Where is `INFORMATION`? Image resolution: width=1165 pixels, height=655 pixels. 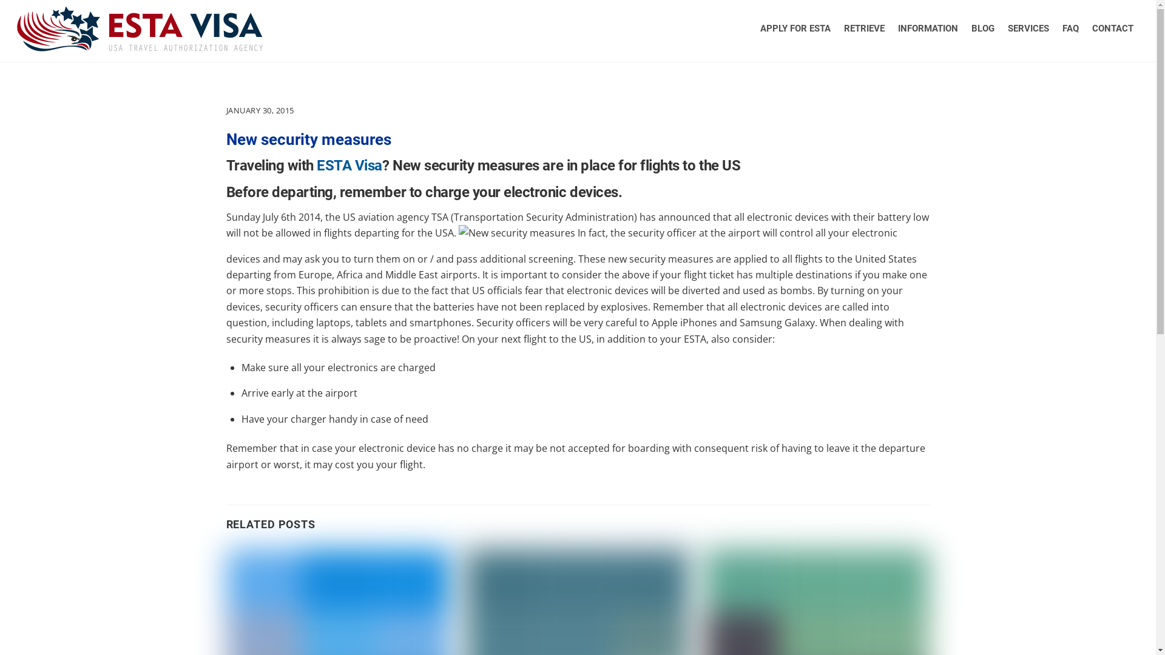 INFORMATION is located at coordinates (928, 29).